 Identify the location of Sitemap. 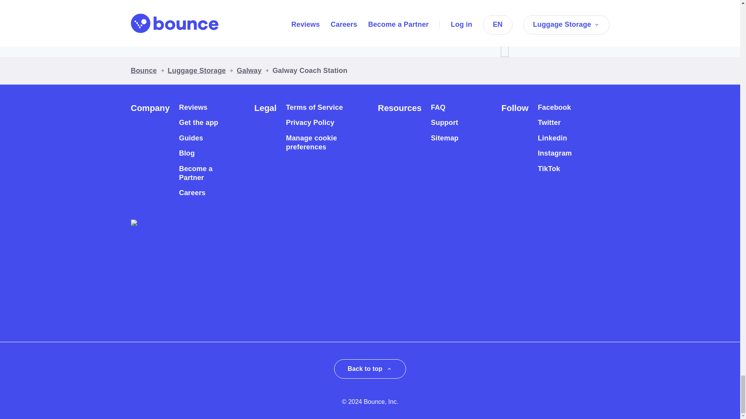
(444, 138).